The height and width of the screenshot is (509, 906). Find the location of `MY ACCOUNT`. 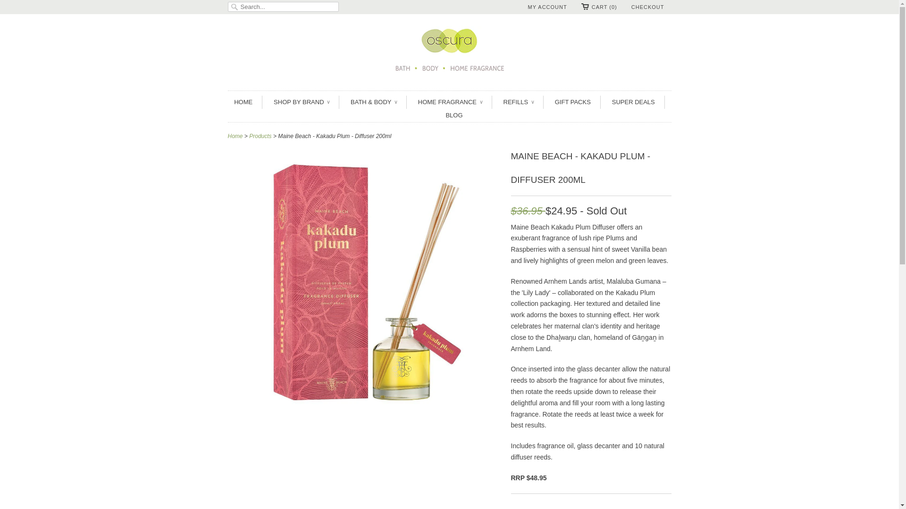

MY ACCOUNT is located at coordinates (547, 7).